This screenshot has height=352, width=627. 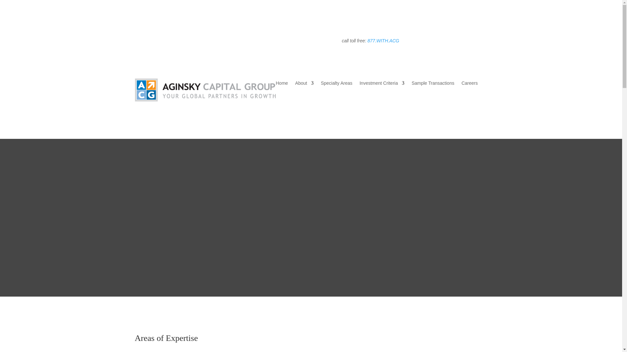 I want to click on Sample Transactions, so click(x=432, y=84).